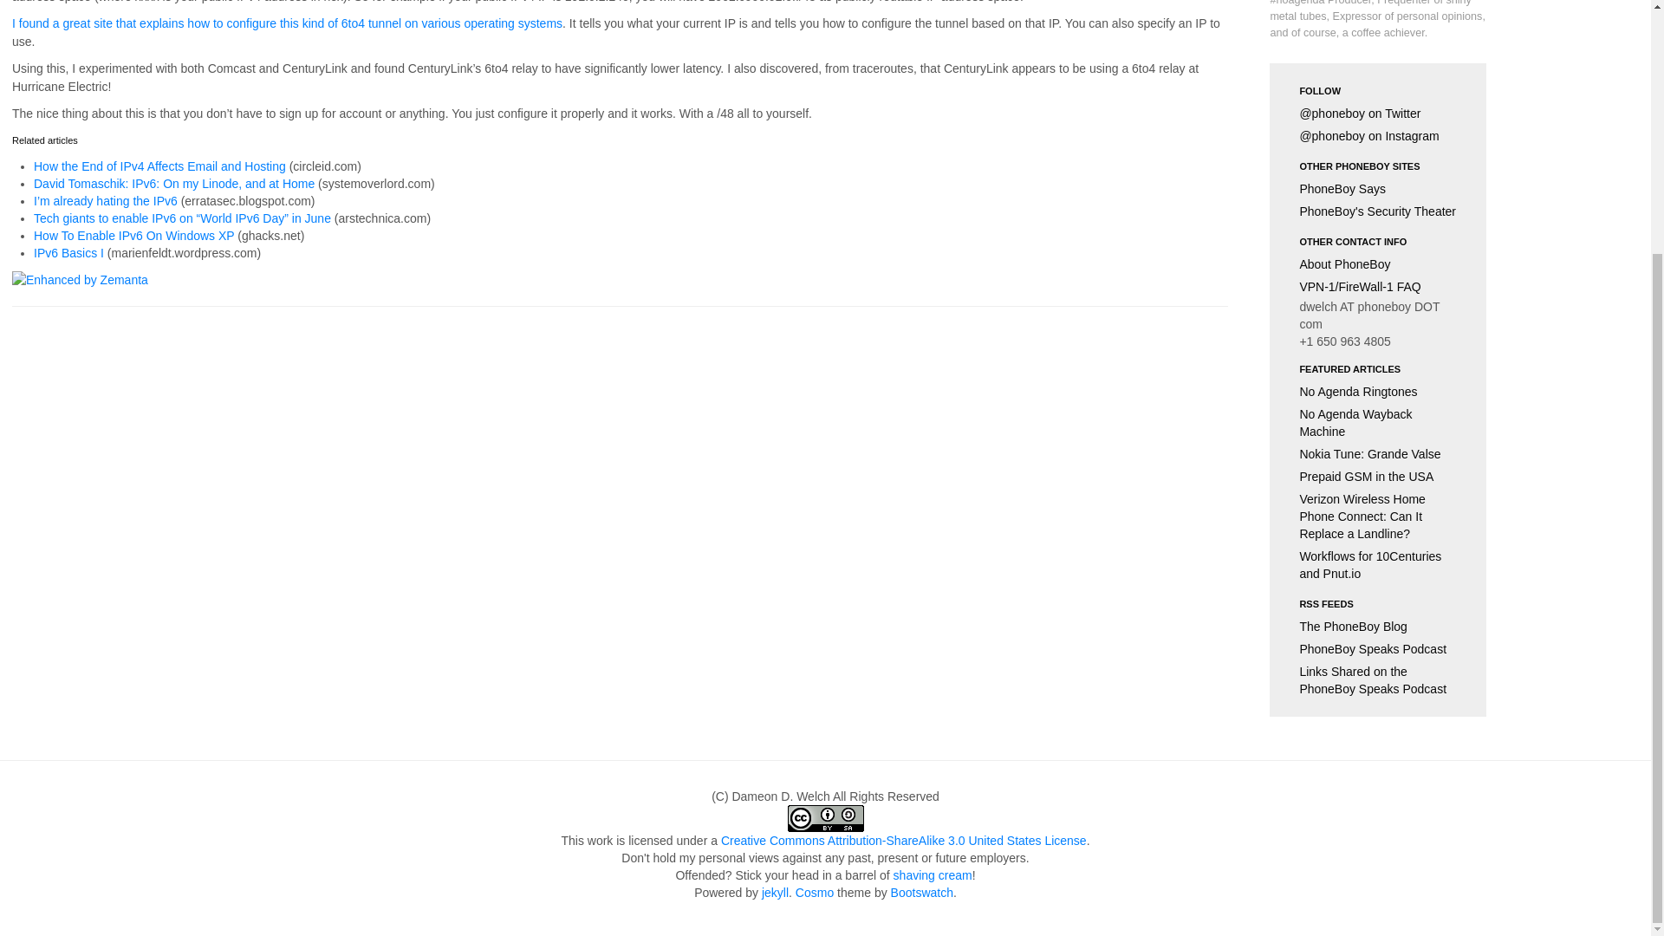 Image resolution: width=1664 pixels, height=936 pixels. Describe the element at coordinates (1378, 648) in the screenshot. I see `PhoneBoy Speaks Podcast` at that location.